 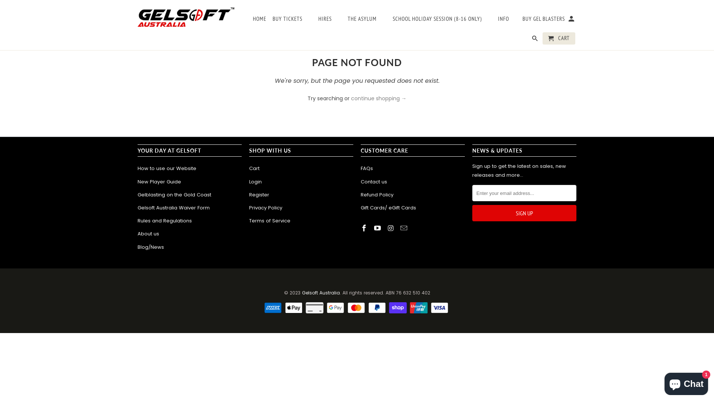 I want to click on Email Gelsoft Australia, so click(x=405, y=228).